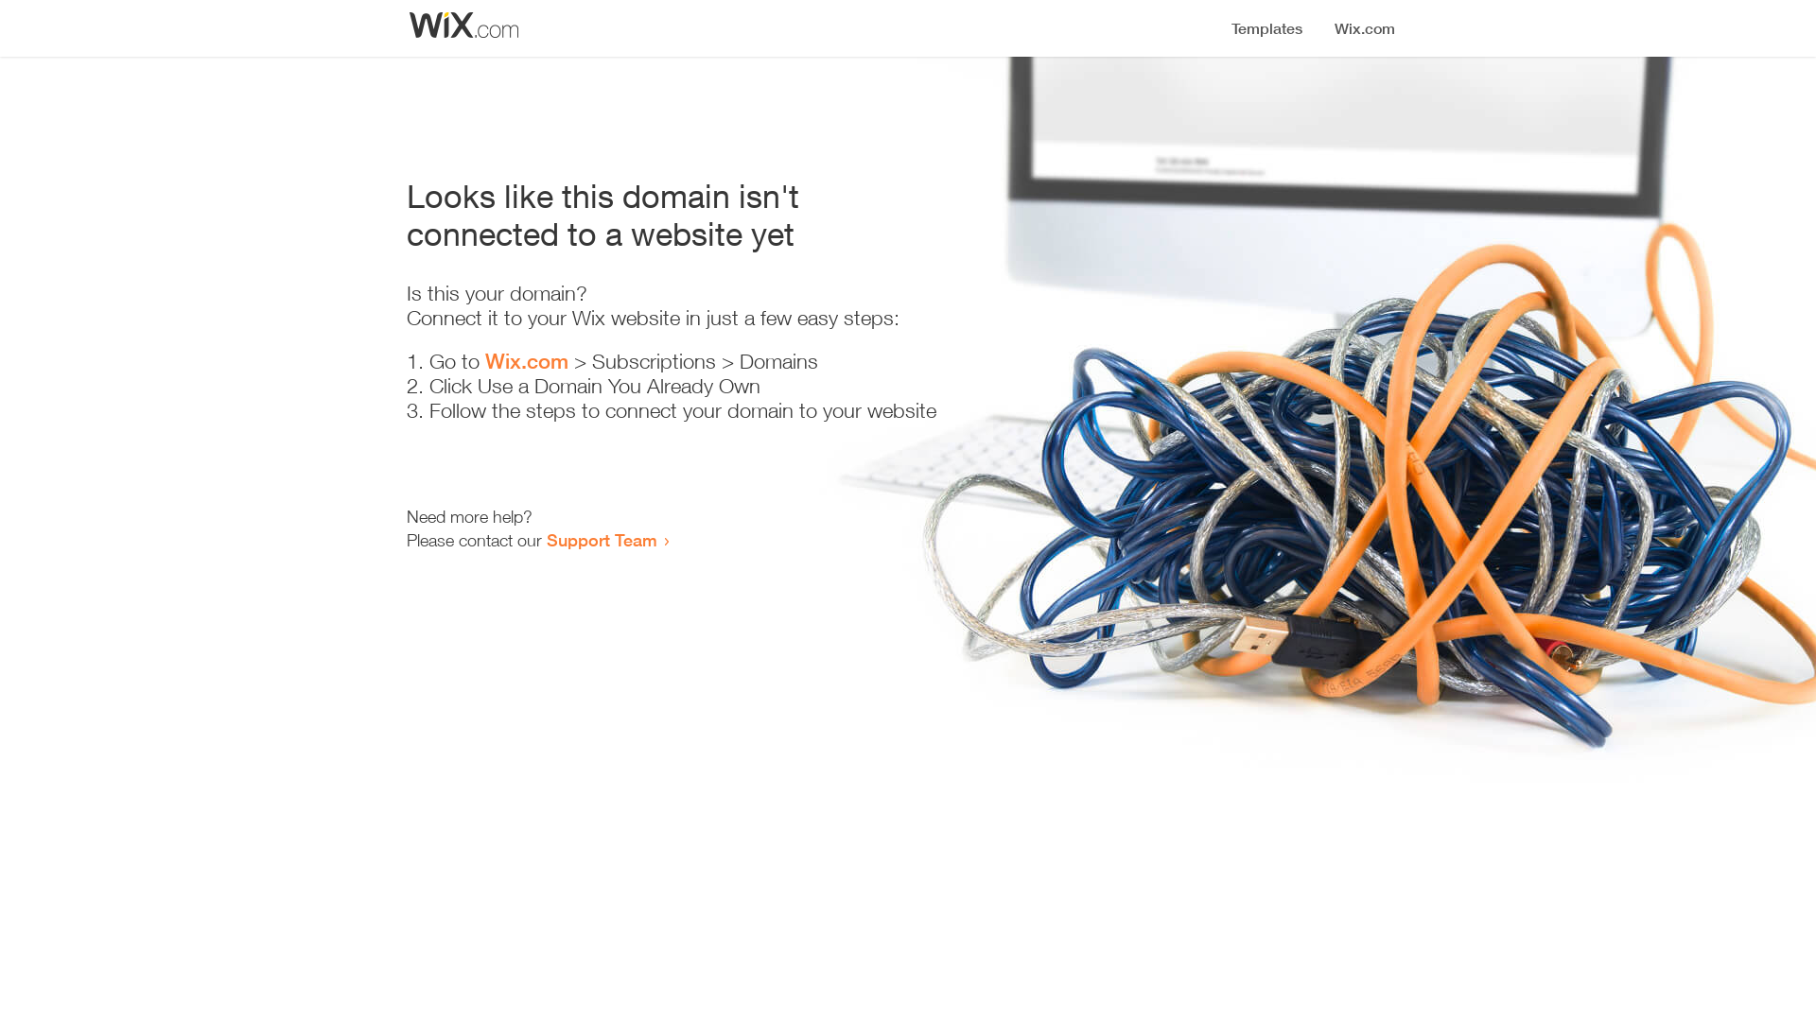  I want to click on Support Team, so click(602, 540).